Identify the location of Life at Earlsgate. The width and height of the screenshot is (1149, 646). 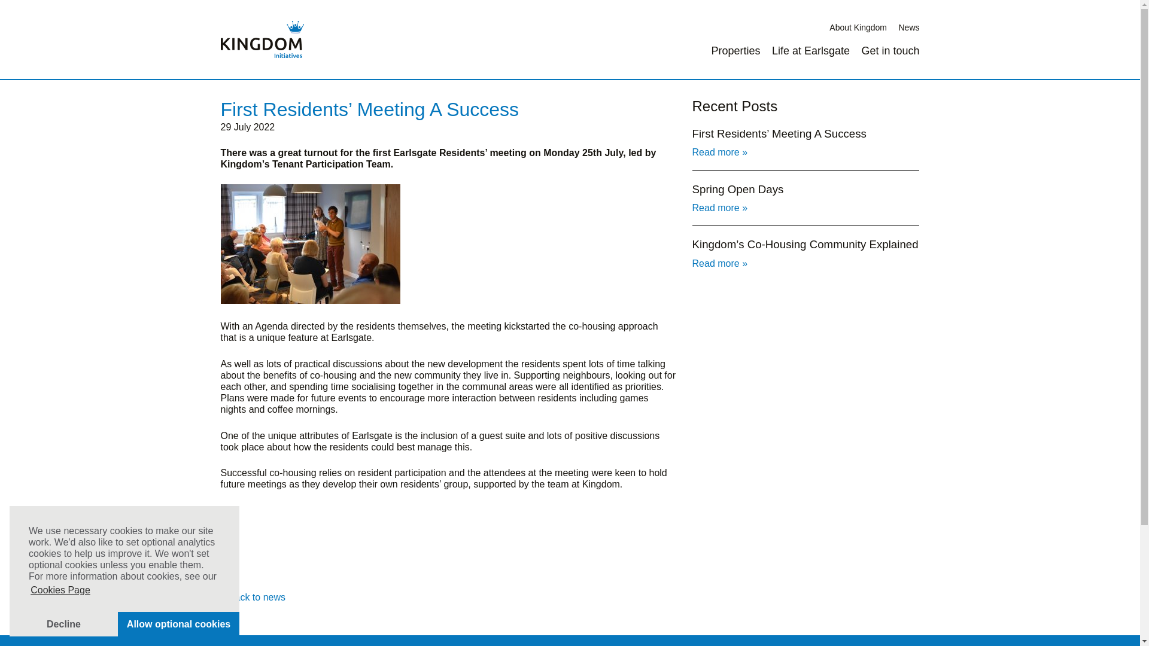
(811, 50).